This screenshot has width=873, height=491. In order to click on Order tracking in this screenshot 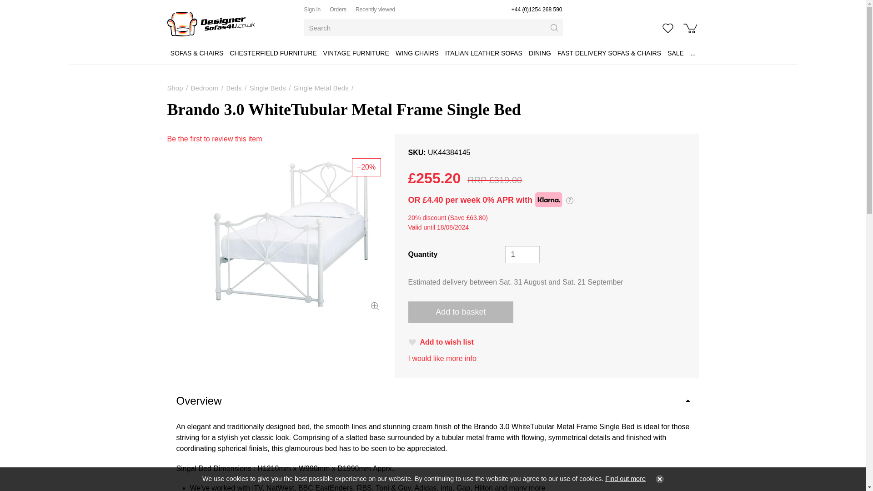, I will do `click(338, 10)`.